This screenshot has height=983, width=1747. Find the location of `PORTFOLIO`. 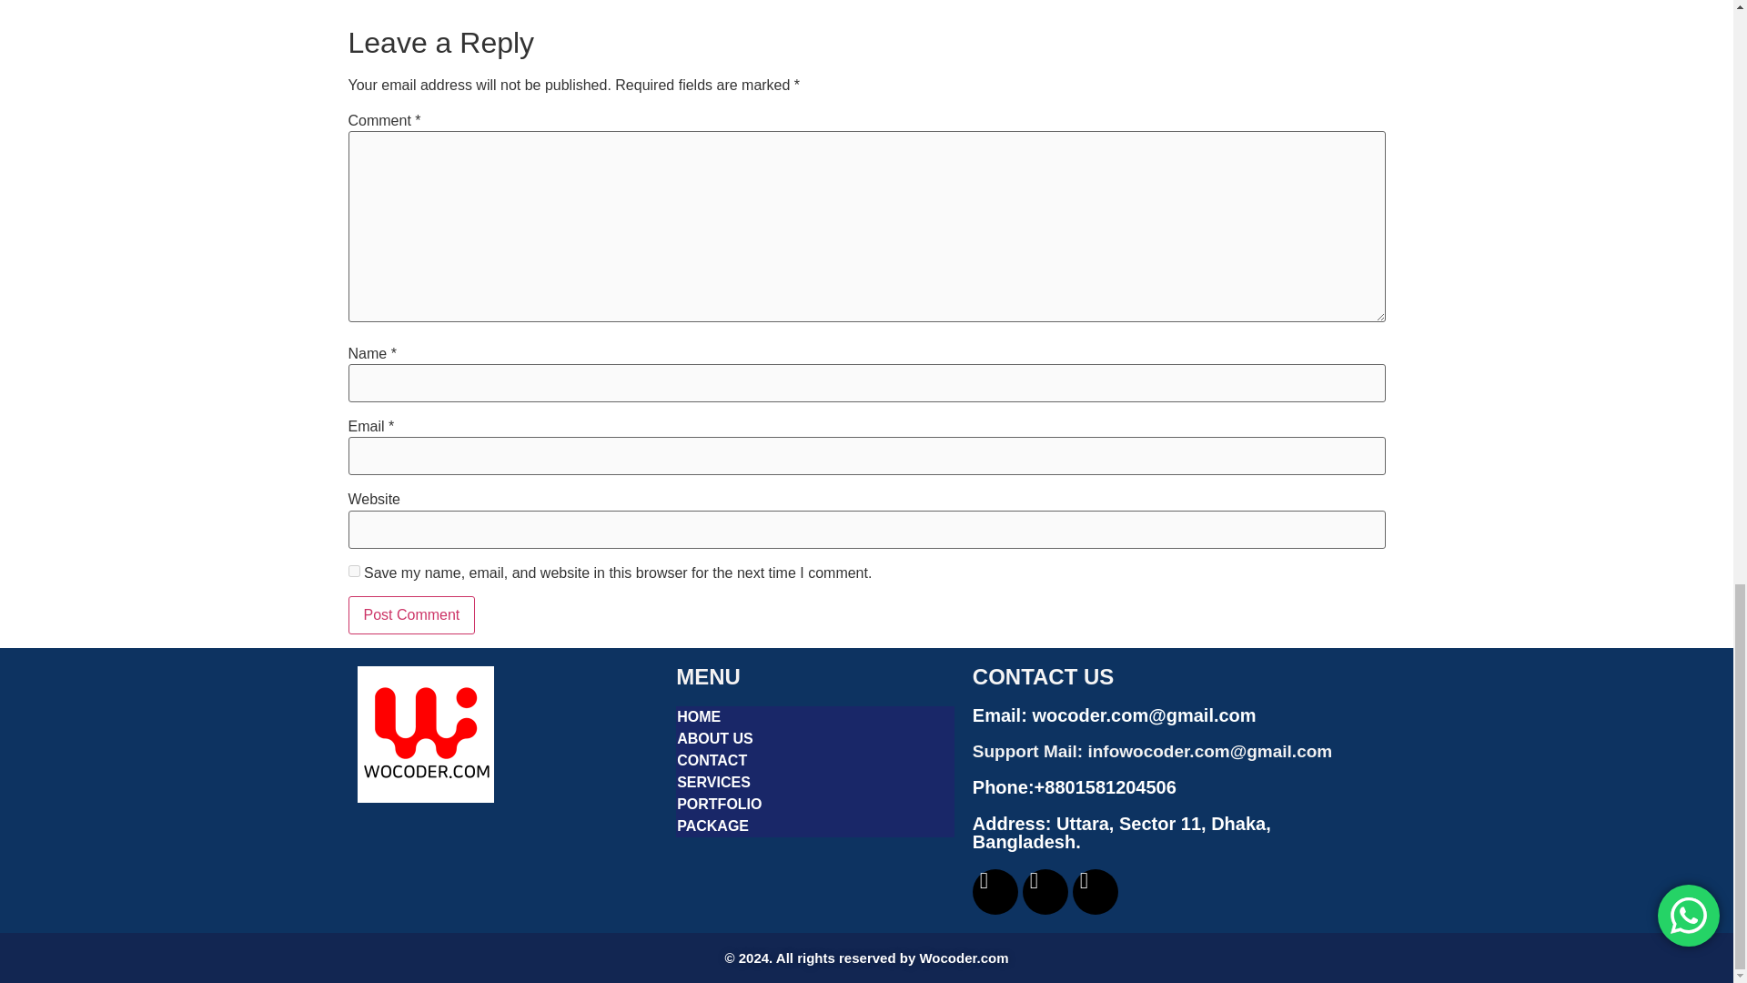

PORTFOLIO is located at coordinates (815, 805).